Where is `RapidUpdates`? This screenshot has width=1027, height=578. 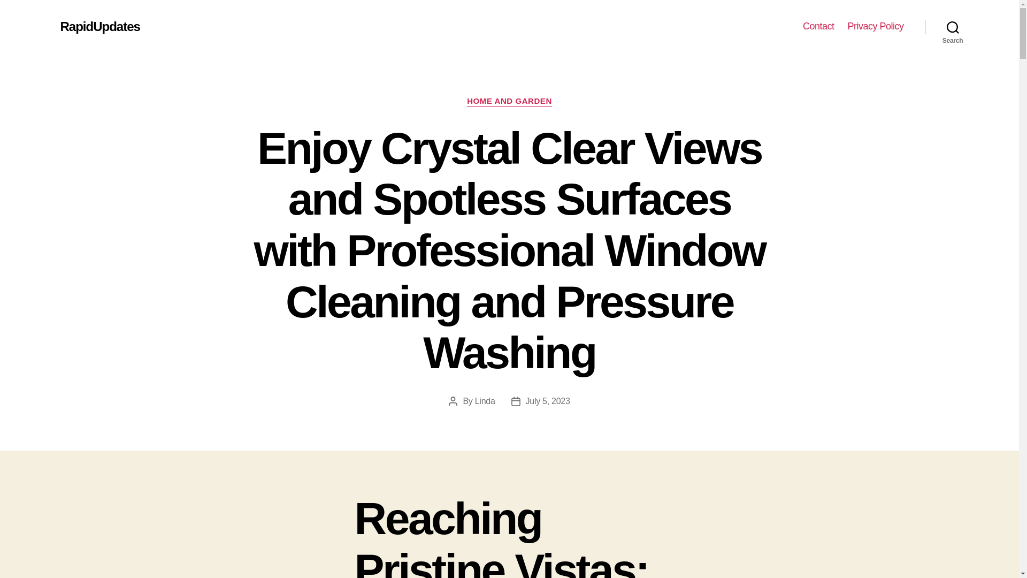 RapidUpdates is located at coordinates (99, 26).